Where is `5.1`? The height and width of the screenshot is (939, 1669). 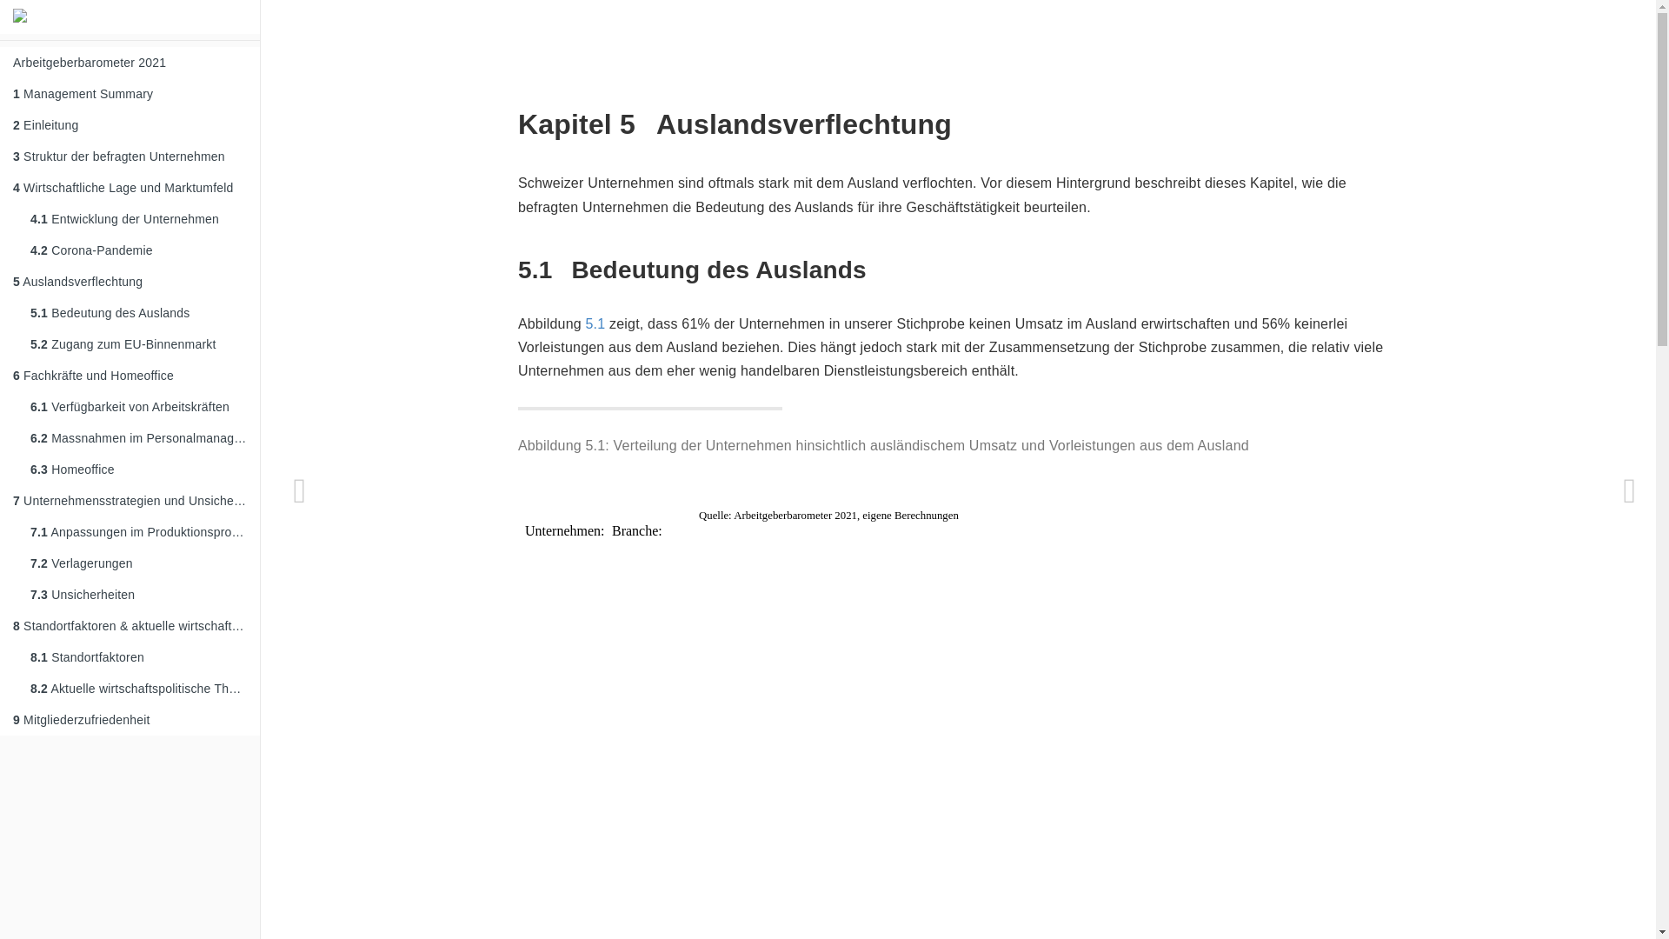
5.1 is located at coordinates (596, 323).